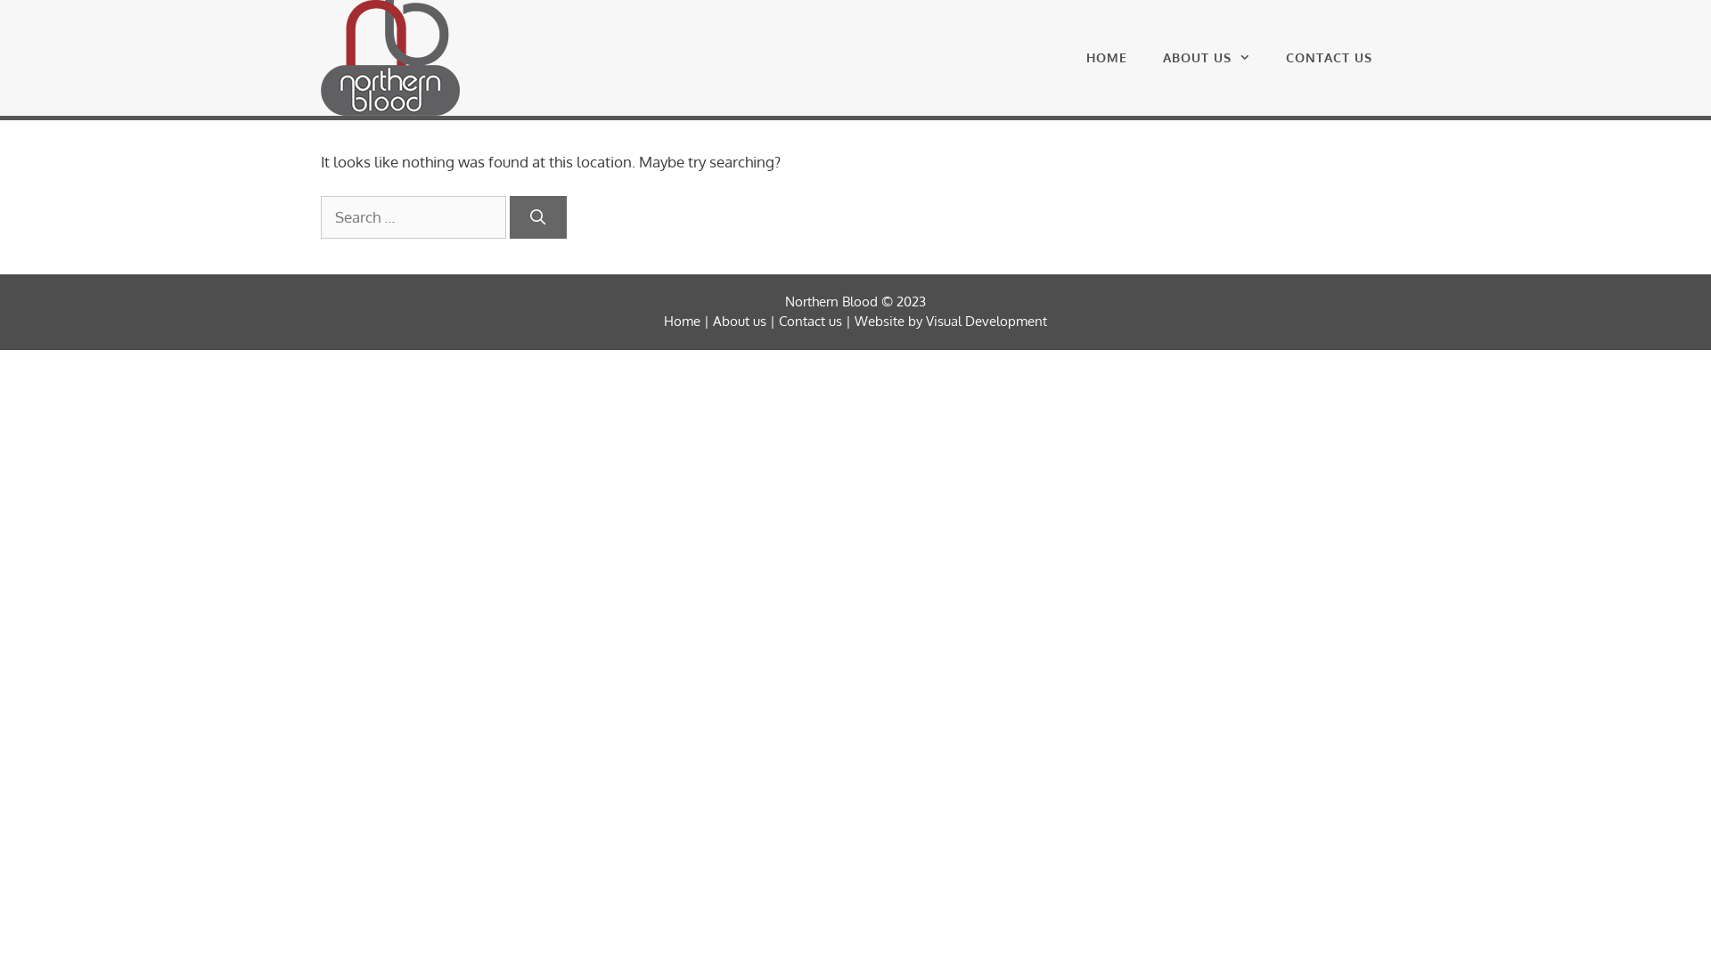 This screenshot has width=1711, height=962. What do you see at coordinates (951, 321) in the screenshot?
I see `Website by Visual Development` at bounding box center [951, 321].